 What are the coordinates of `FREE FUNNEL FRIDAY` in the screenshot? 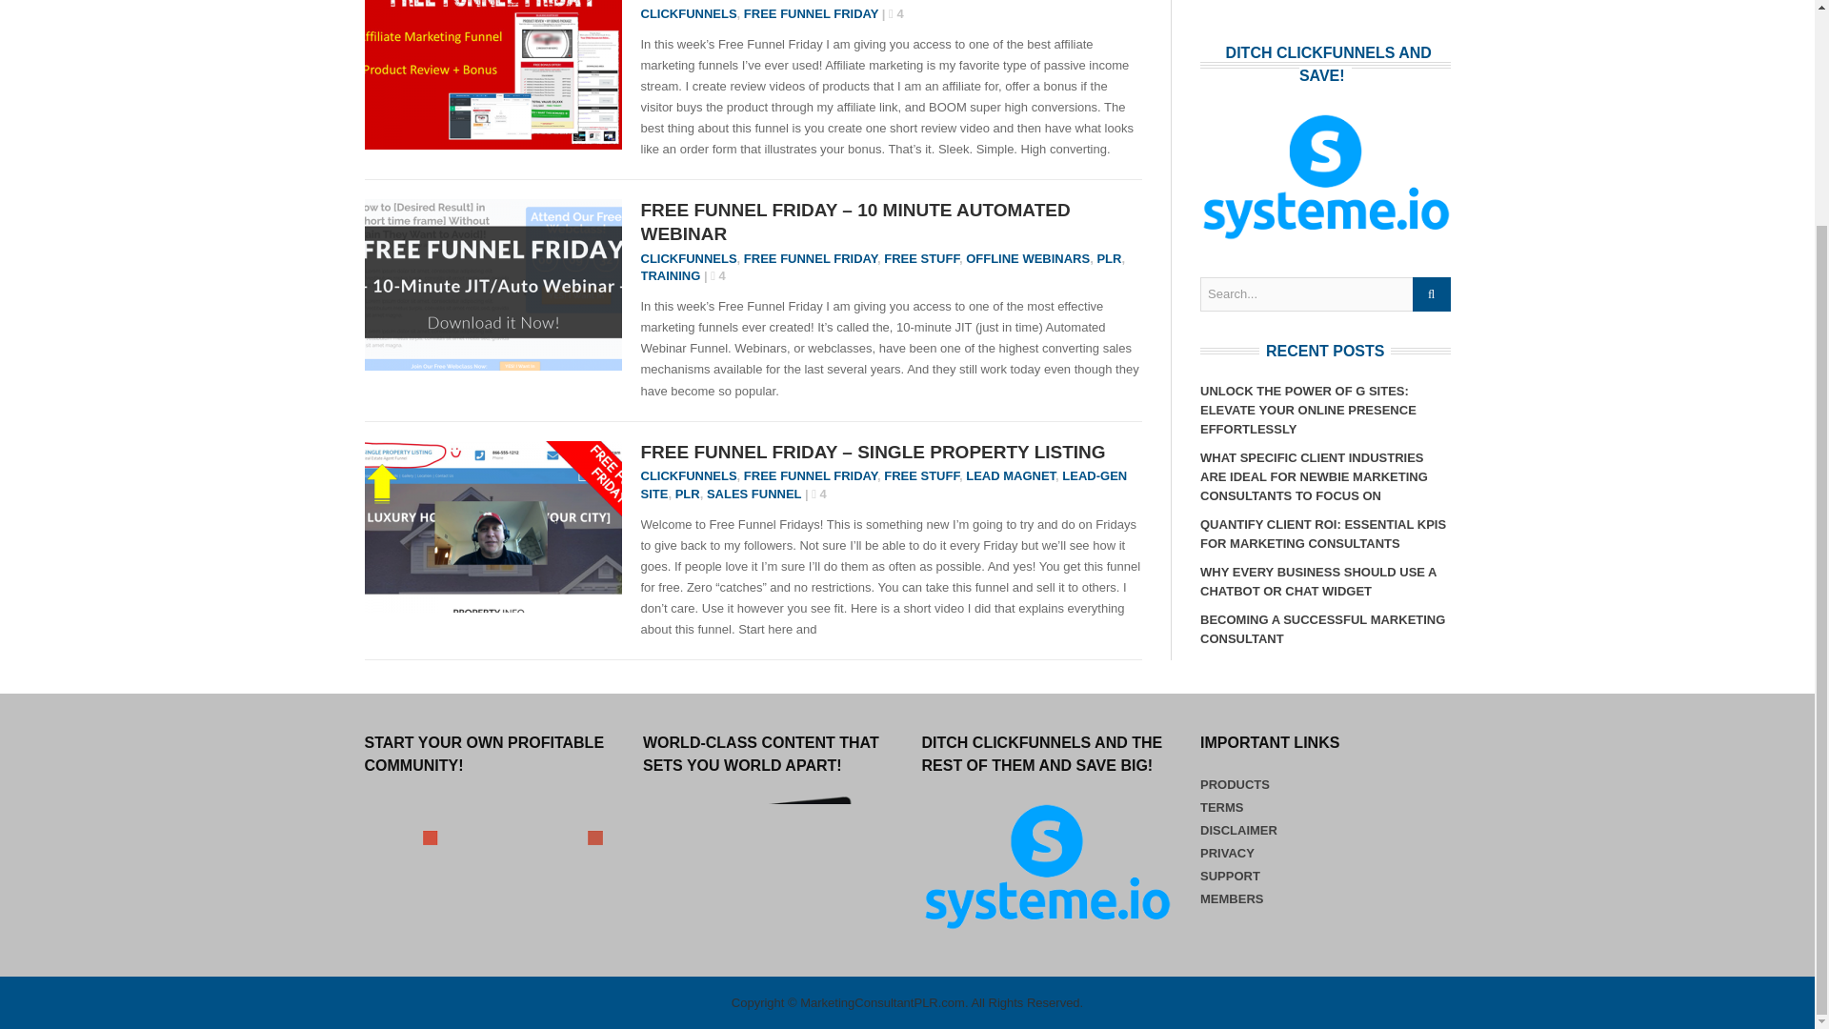 It's located at (811, 475).